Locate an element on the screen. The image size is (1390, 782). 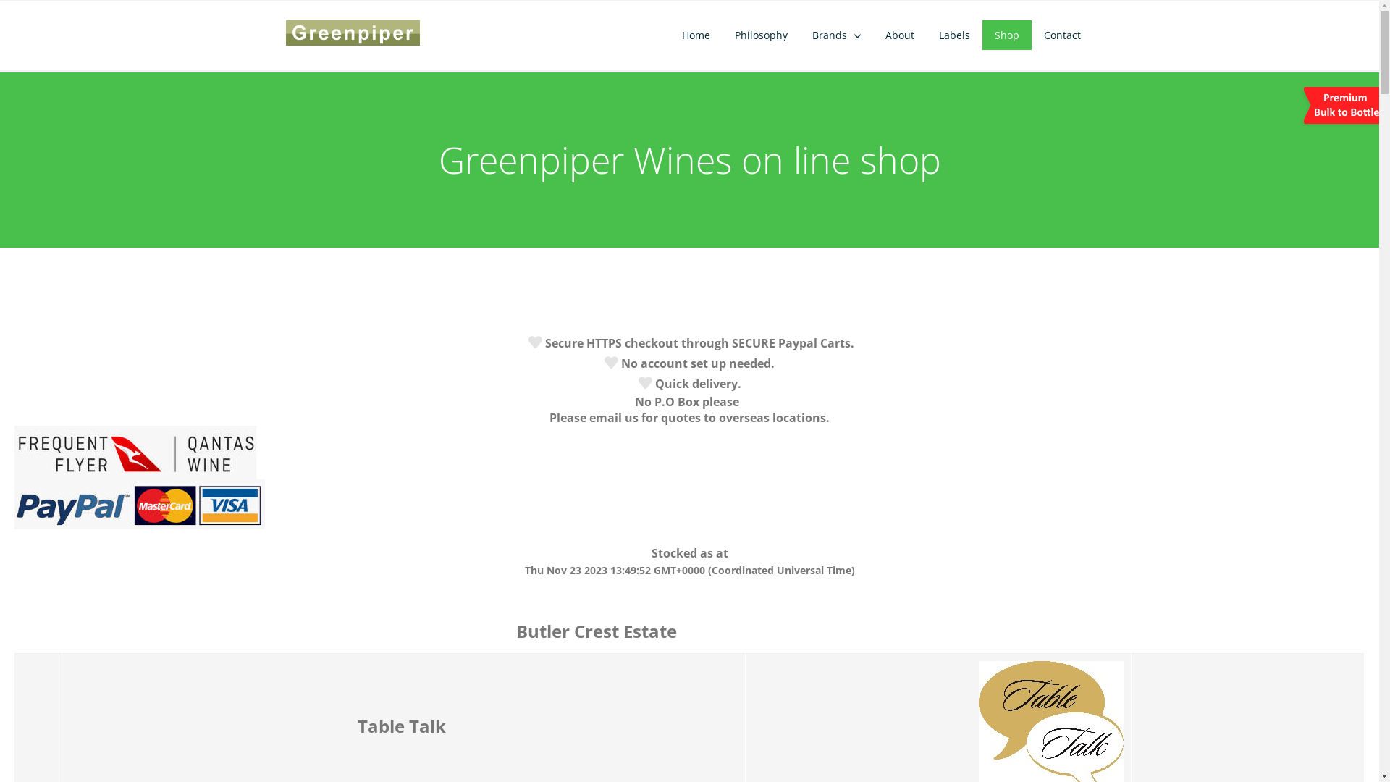
Labels is located at coordinates (954, 35).